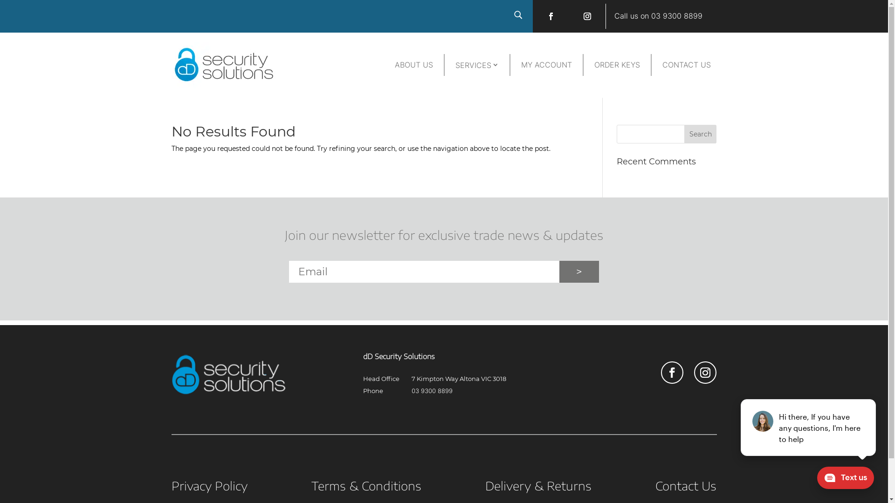 The height and width of the screenshot is (503, 895). I want to click on Follow on Instagram, so click(705, 373).